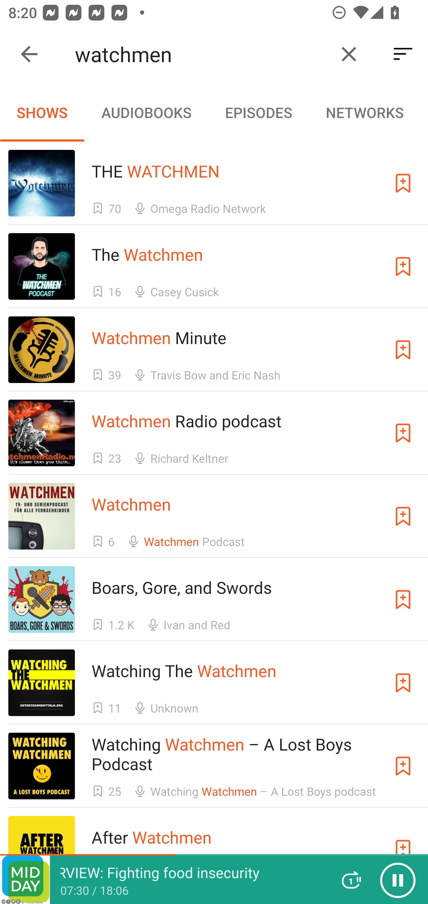 This screenshot has height=904, width=428. I want to click on Sort By, so click(403, 54).